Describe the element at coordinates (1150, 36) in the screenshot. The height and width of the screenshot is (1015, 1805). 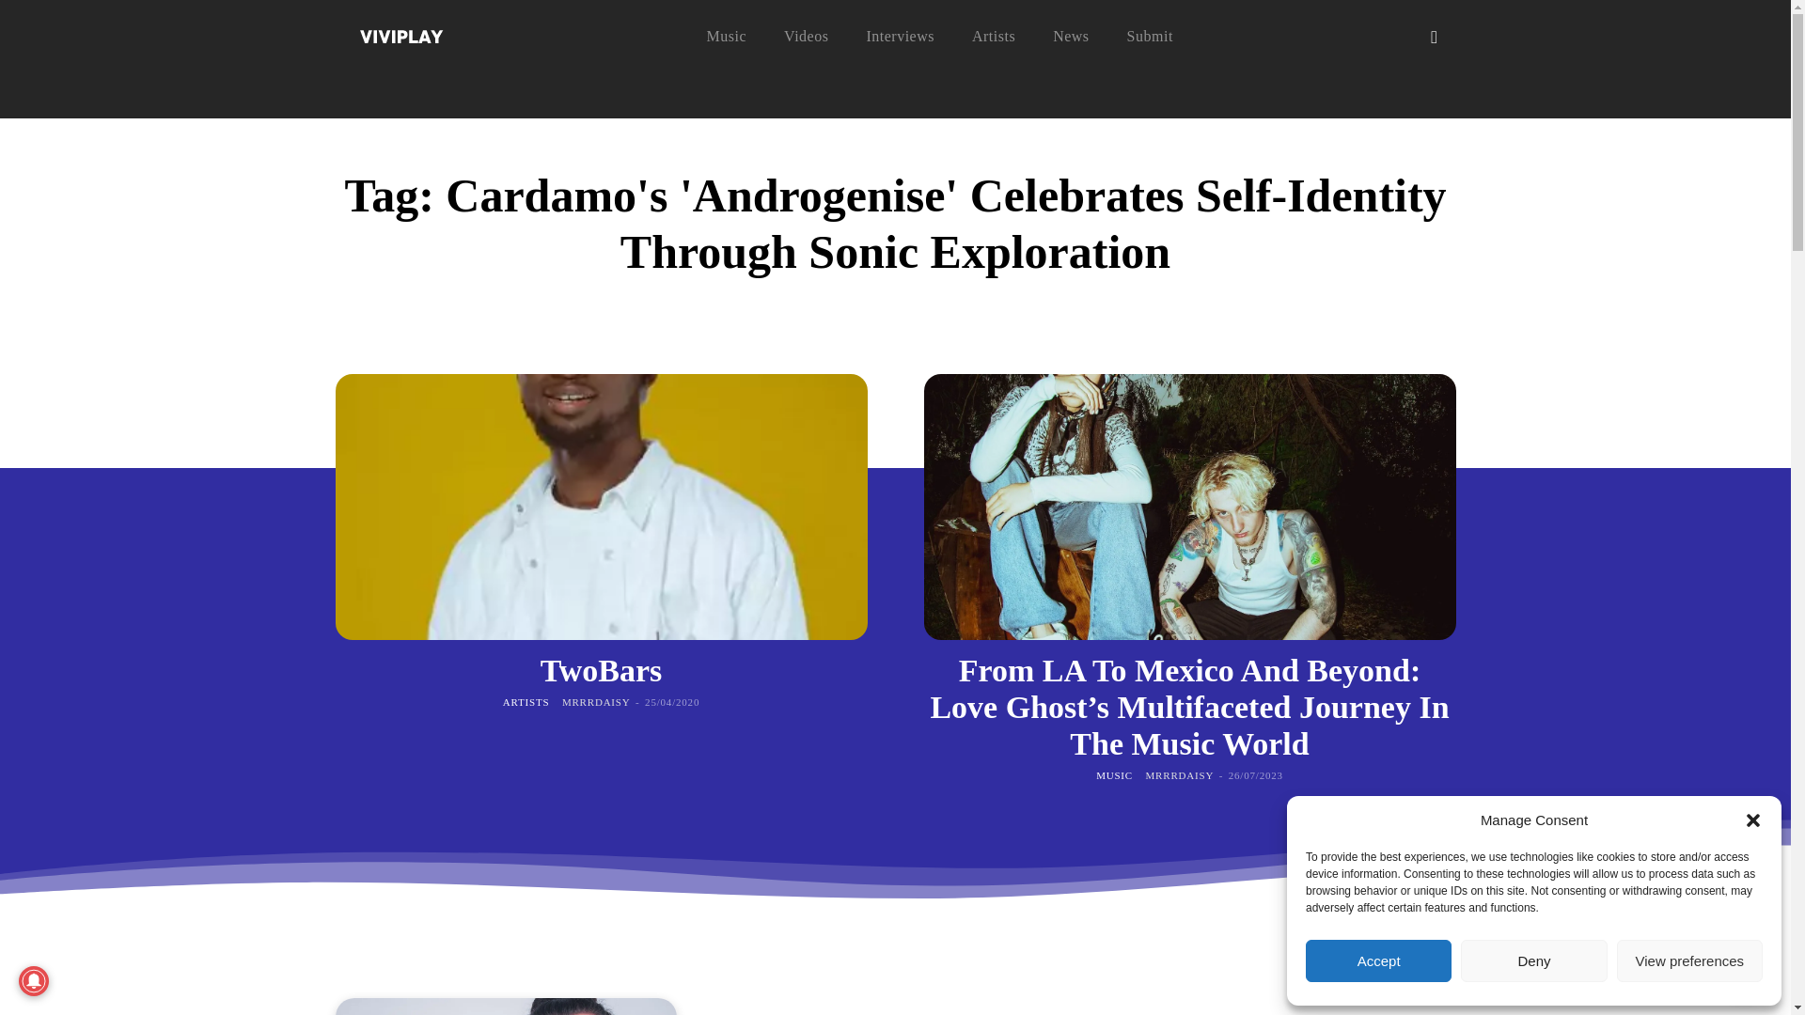
I see `Submit` at that location.